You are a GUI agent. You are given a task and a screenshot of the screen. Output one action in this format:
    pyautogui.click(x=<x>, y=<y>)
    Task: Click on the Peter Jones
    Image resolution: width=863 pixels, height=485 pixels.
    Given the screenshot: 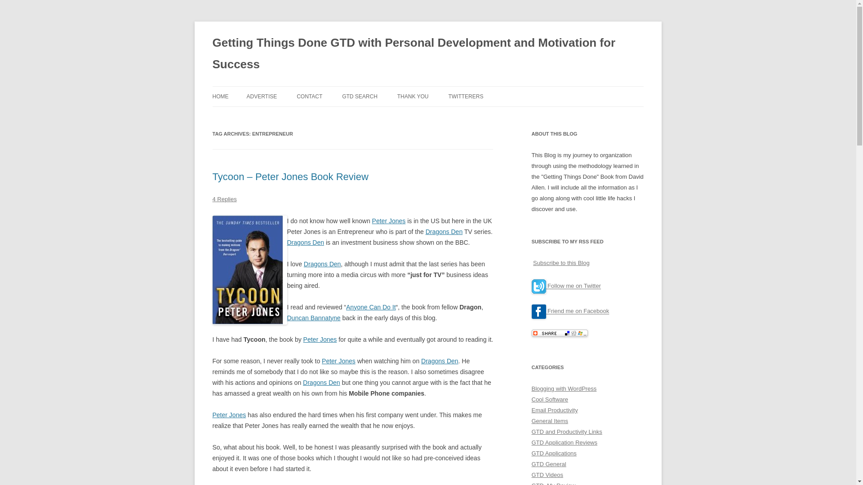 What is the action you would take?
    pyautogui.click(x=229, y=415)
    